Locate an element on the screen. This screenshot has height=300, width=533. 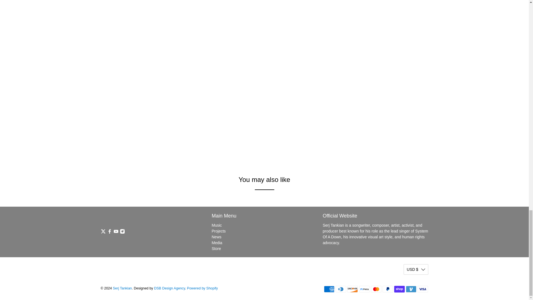
Discover is located at coordinates (353, 289).